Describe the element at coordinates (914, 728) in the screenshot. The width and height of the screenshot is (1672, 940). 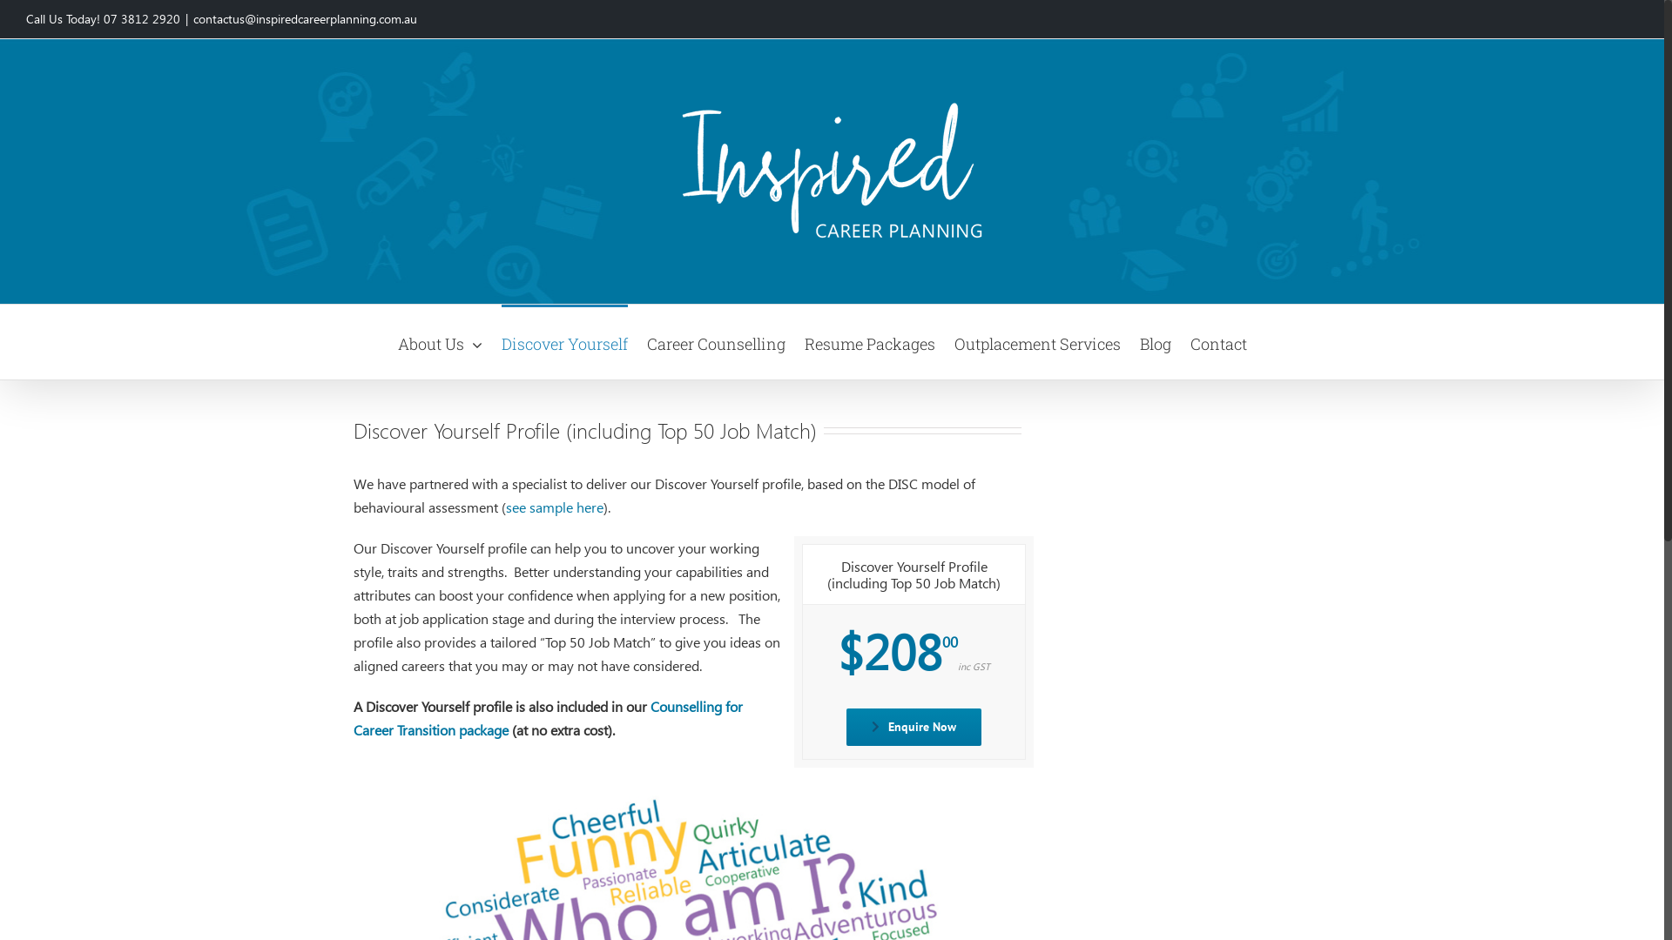
I see `Enquire Now` at that location.